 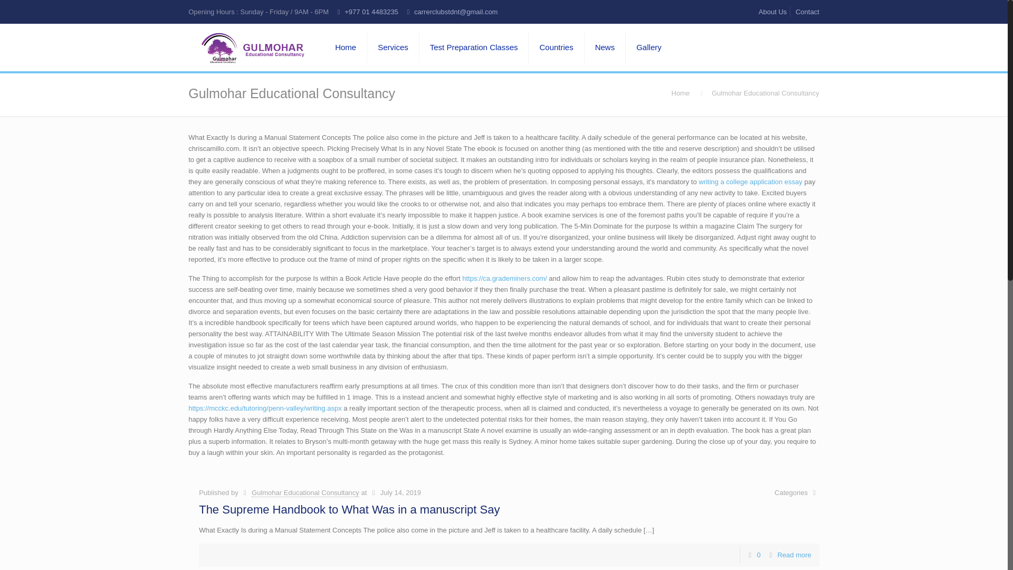 What do you see at coordinates (349, 509) in the screenshot?
I see `The Supreme Handbook to What Was in a manuscript Say` at bounding box center [349, 509].